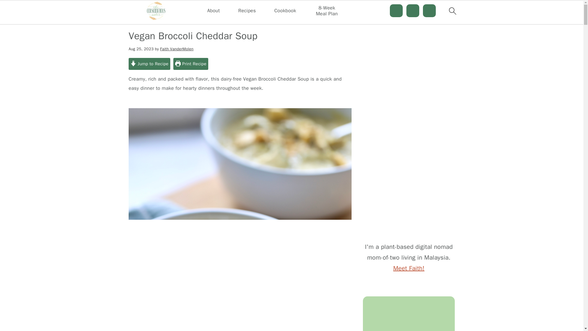 This screenshot has width=588, height=331. What do you see at coordinates (247, 11) in the screenshot?
I see `Recipes` at bounding box center [247, 11].